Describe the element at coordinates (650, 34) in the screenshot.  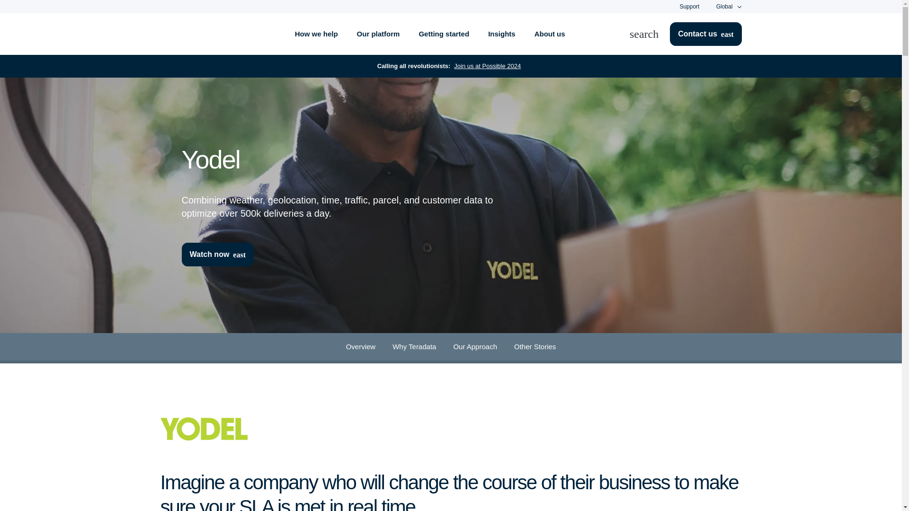
I see `search` at that location.